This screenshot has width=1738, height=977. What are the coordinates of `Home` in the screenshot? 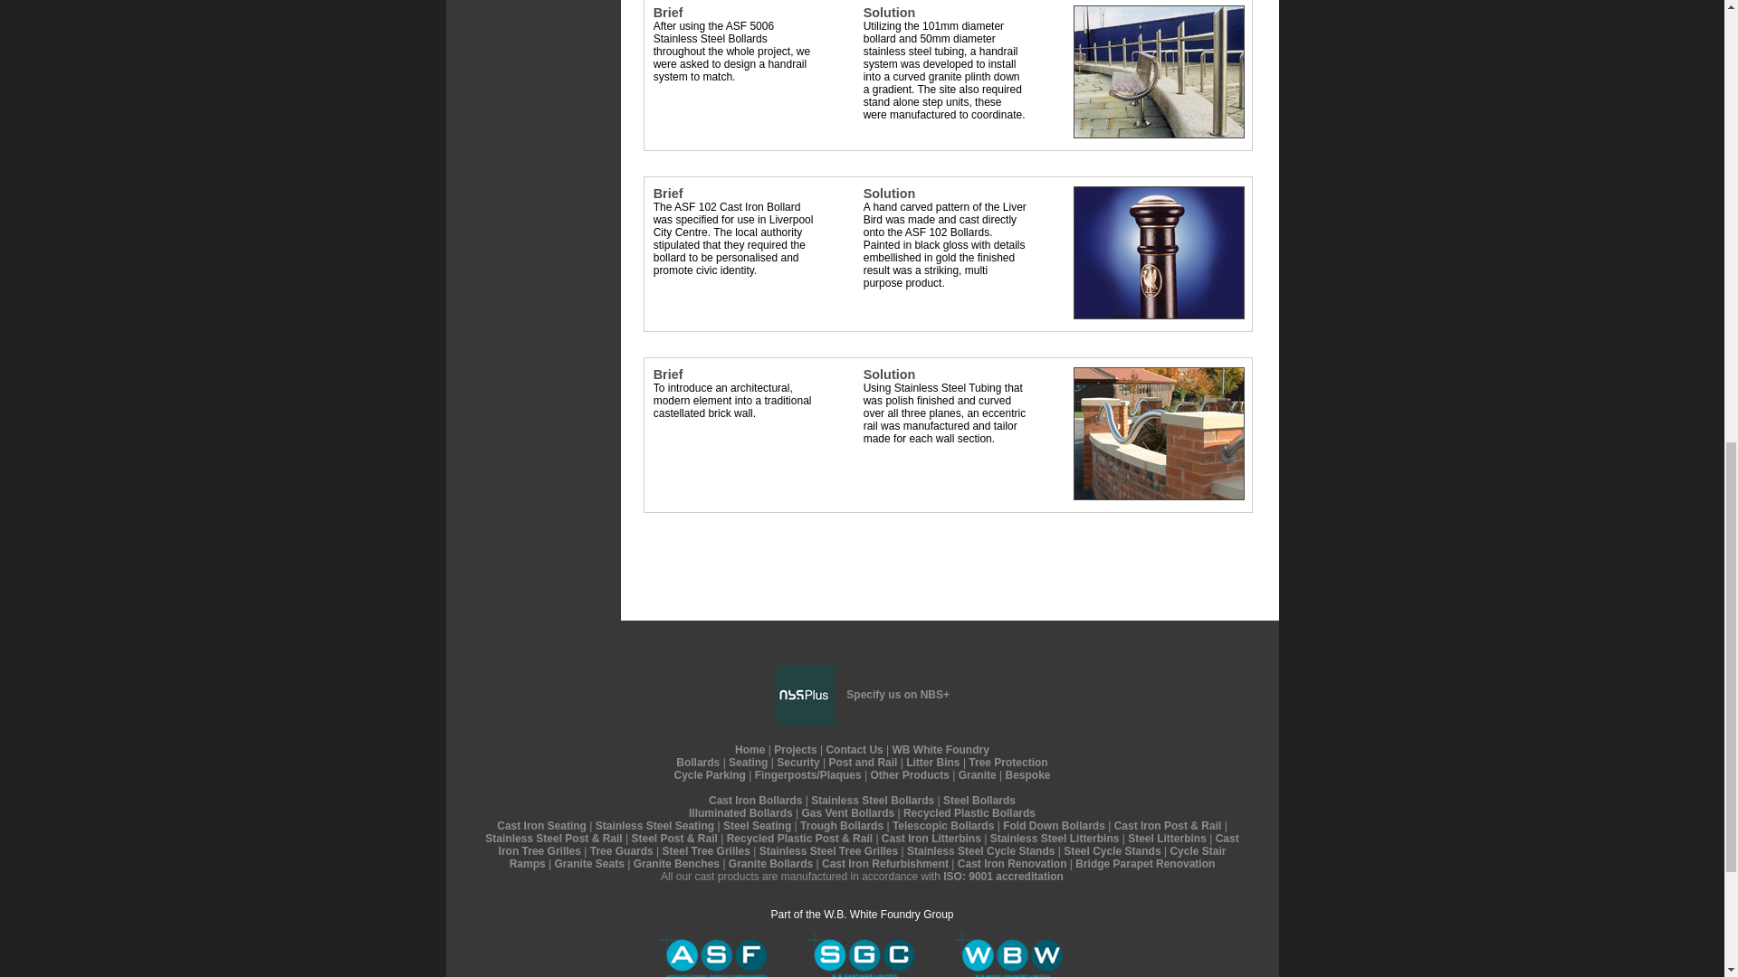 It's located at (750, 749).